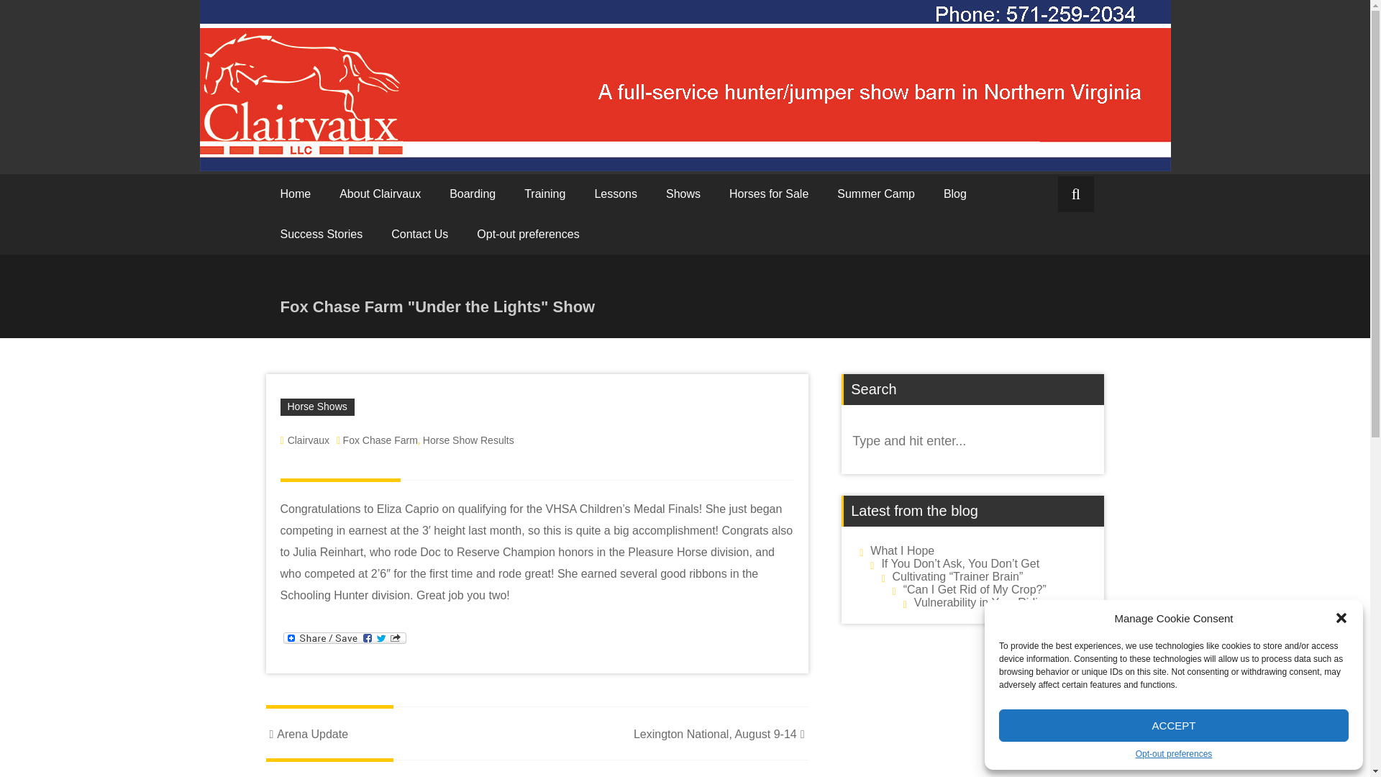 Image resolution: width=1381 pixels, height=777 pixels. Describe the element at coordinates (616, 194) in the screenshot. I see `Lessons` at that location.